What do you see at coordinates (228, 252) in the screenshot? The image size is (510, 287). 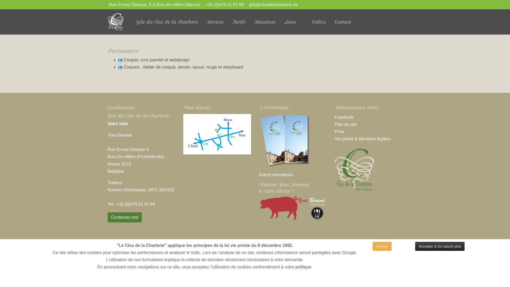 I see `Ivan Lammerant - Illustrateur` at bounding box center [228, 252].